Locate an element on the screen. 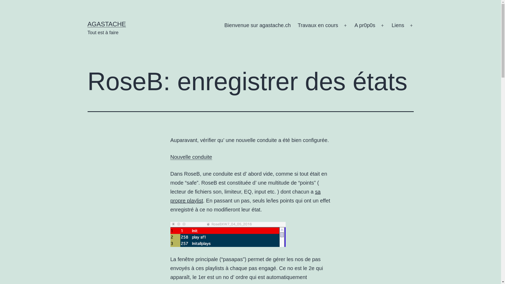 Image resolution: width=505 pixels, height=284 pixels. Travaux en cours is located at coordinates (318, 26).